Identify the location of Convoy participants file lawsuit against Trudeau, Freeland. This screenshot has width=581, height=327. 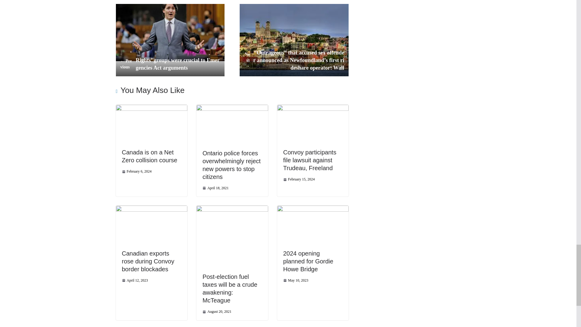
(310, 160).